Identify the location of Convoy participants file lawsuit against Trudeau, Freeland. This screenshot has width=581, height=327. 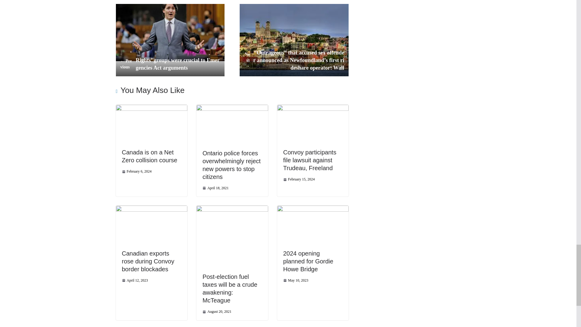
(310, 160).